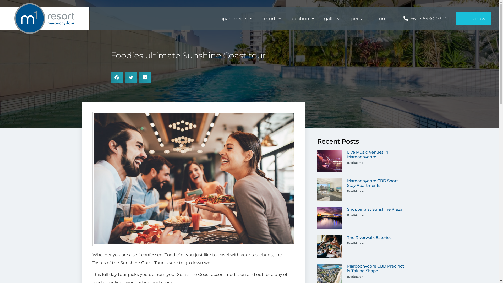 The height and width of the screenshot is (283, 503). Describe the element at coordinates (373, 183) in the screenshot. I see `Maroochydore CBD Short Stay Apartments` at that location.